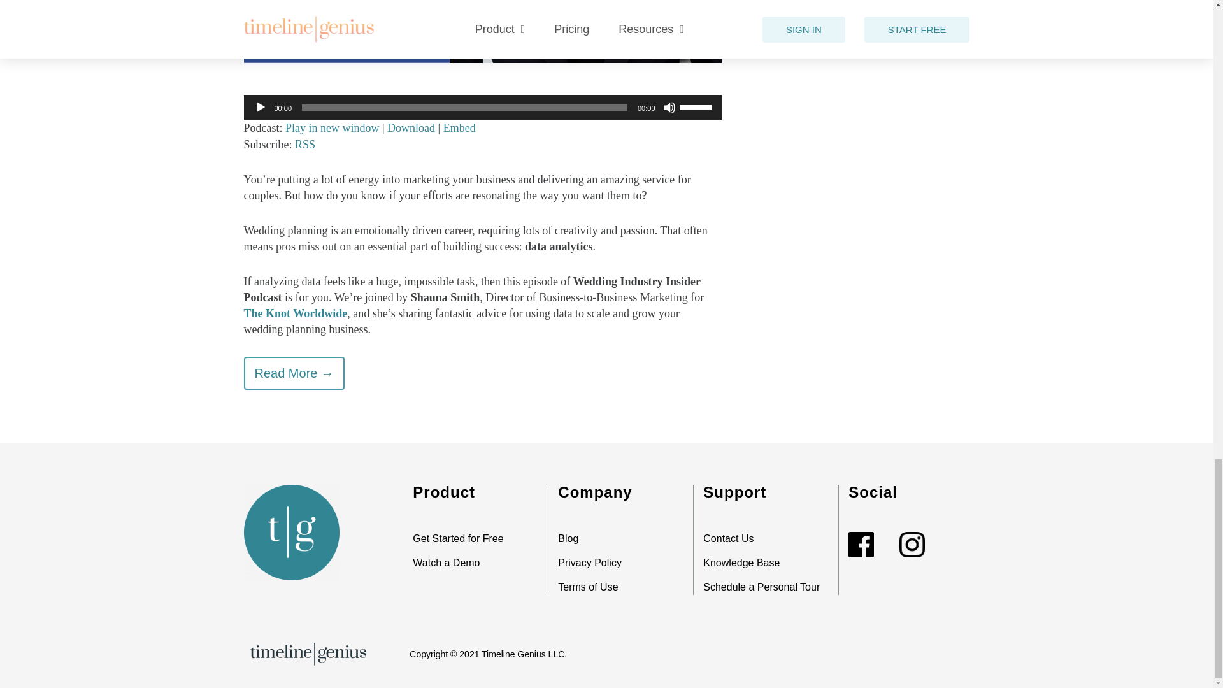 This screenshot has width=1223, height=688. Describe the element at coordinates (411, 127) in the screenshot. I see `Download` at that location.